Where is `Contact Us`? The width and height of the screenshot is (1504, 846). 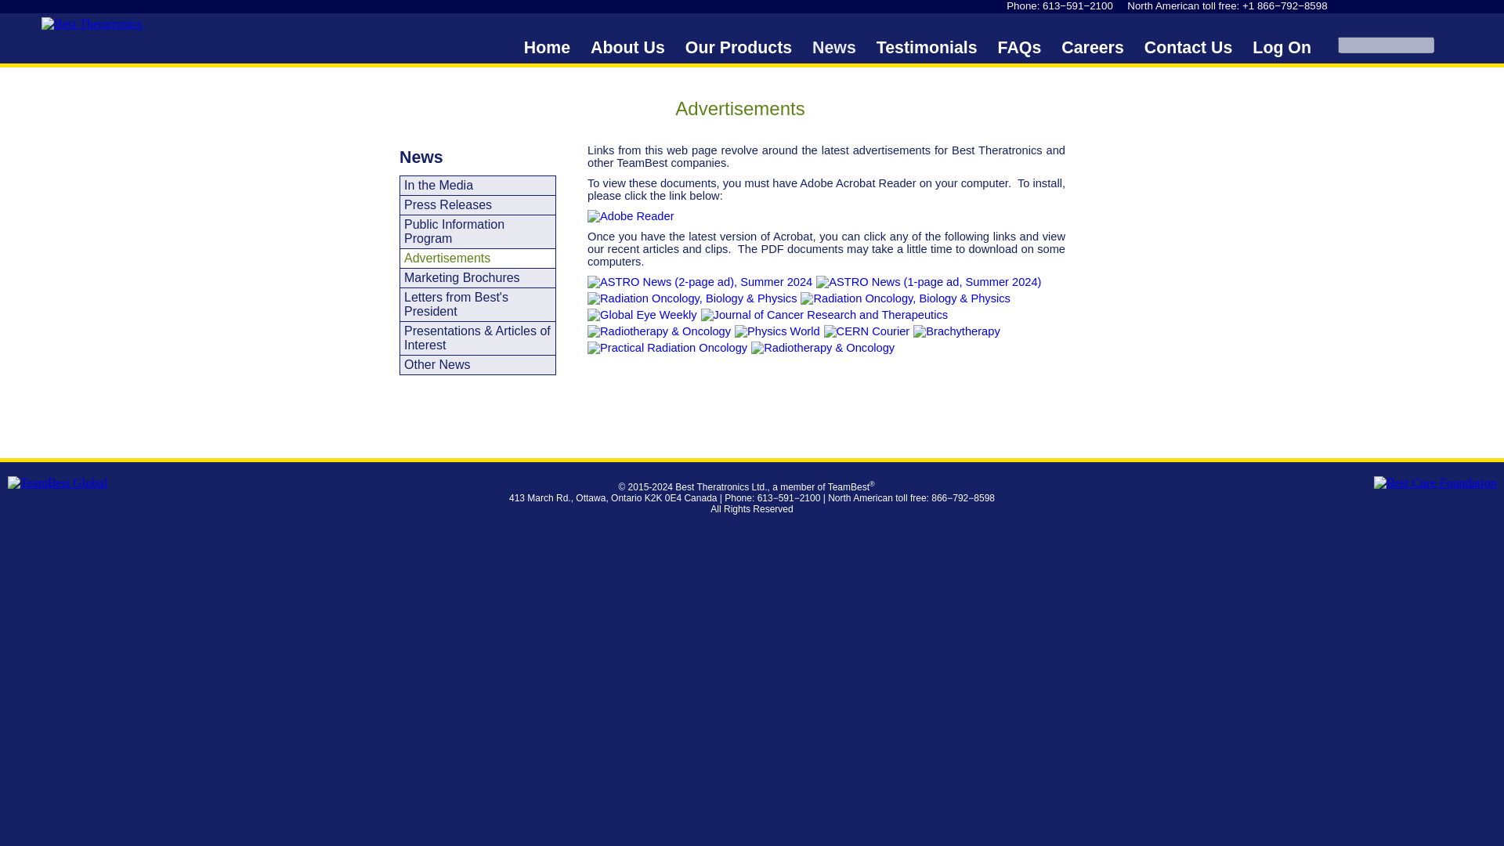
Contact Us is located at coordinates (1189, 49).